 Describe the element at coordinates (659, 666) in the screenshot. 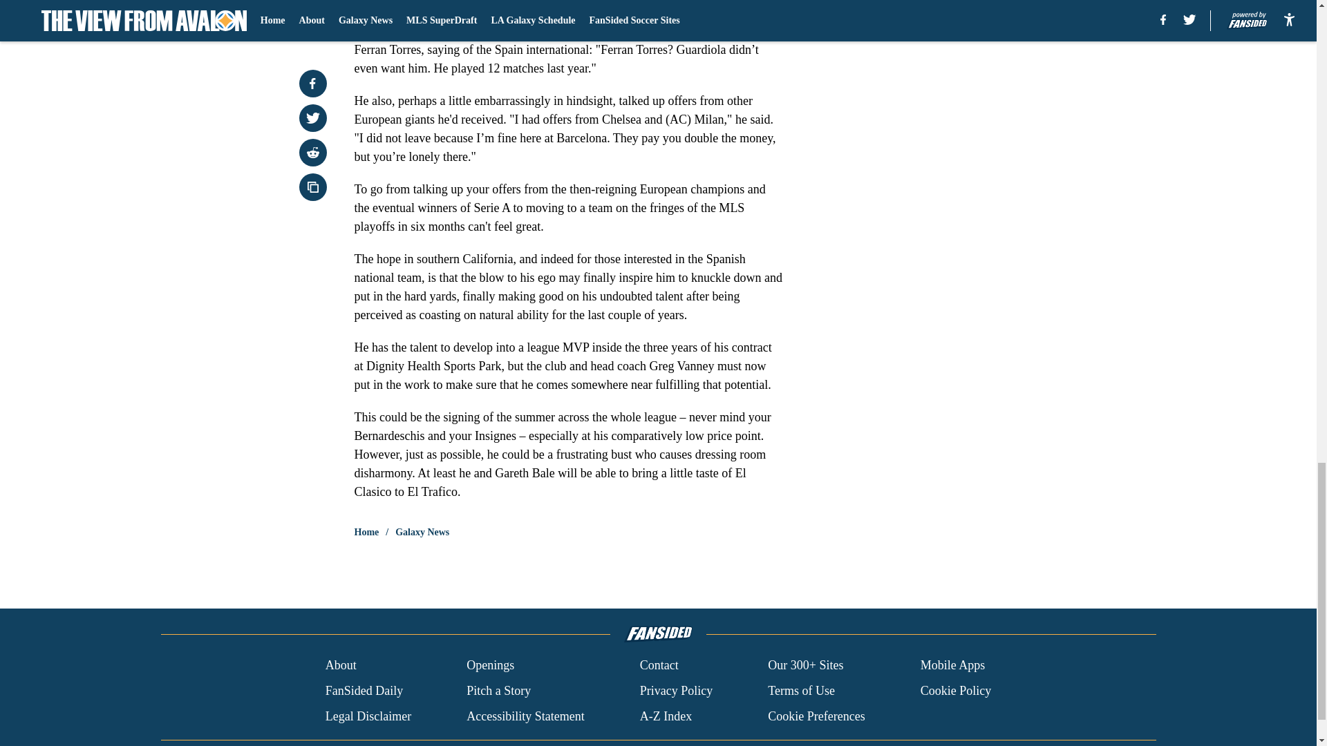

I see `Contact` at that location.